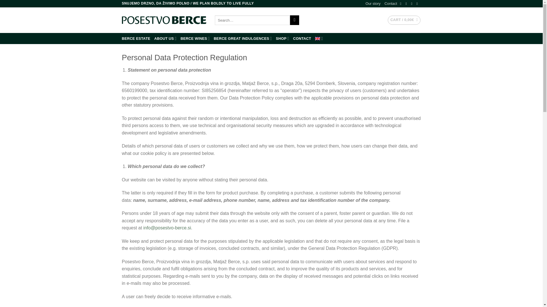 This screenshot has width=547, height=307. What do you see at coordinates (295, 20) in the screenshot?
I see `Search` at bounding box center [295, 20].